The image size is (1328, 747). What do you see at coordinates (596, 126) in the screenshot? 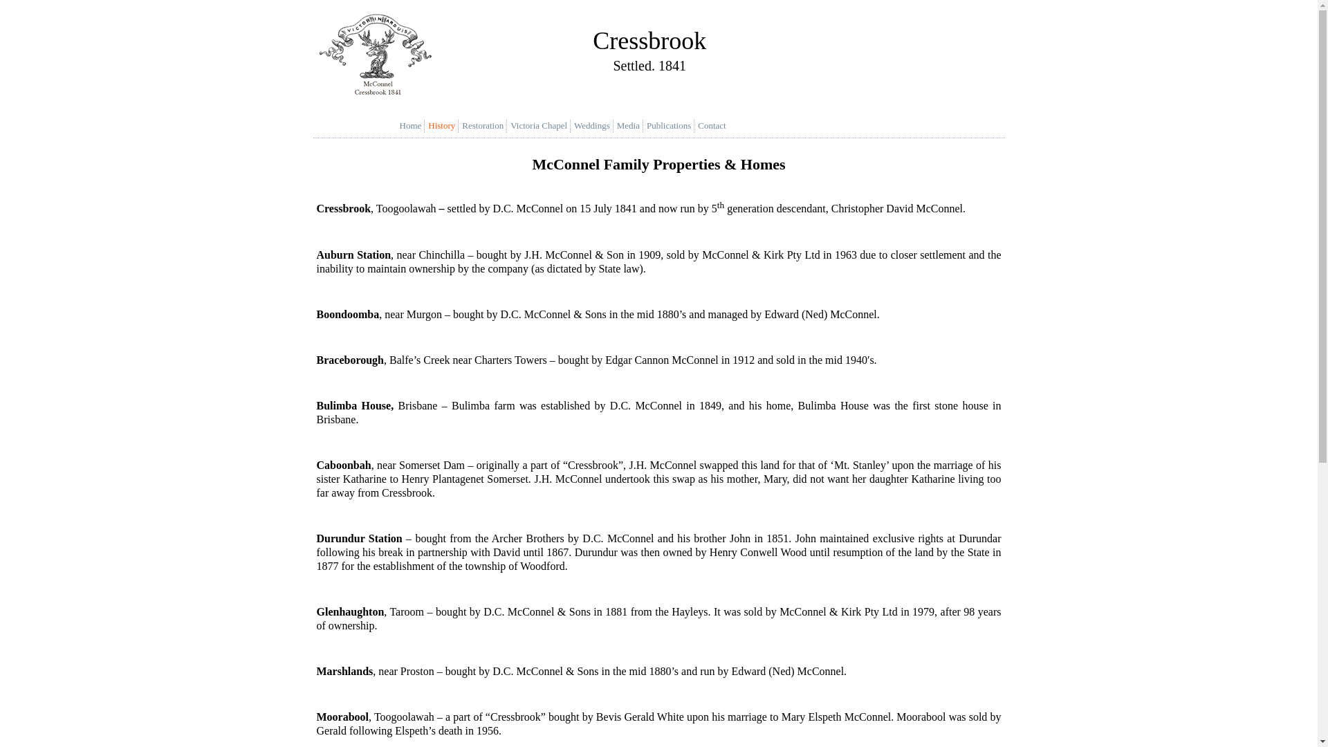
I see `Weddings` at bounding box center [596, 126].